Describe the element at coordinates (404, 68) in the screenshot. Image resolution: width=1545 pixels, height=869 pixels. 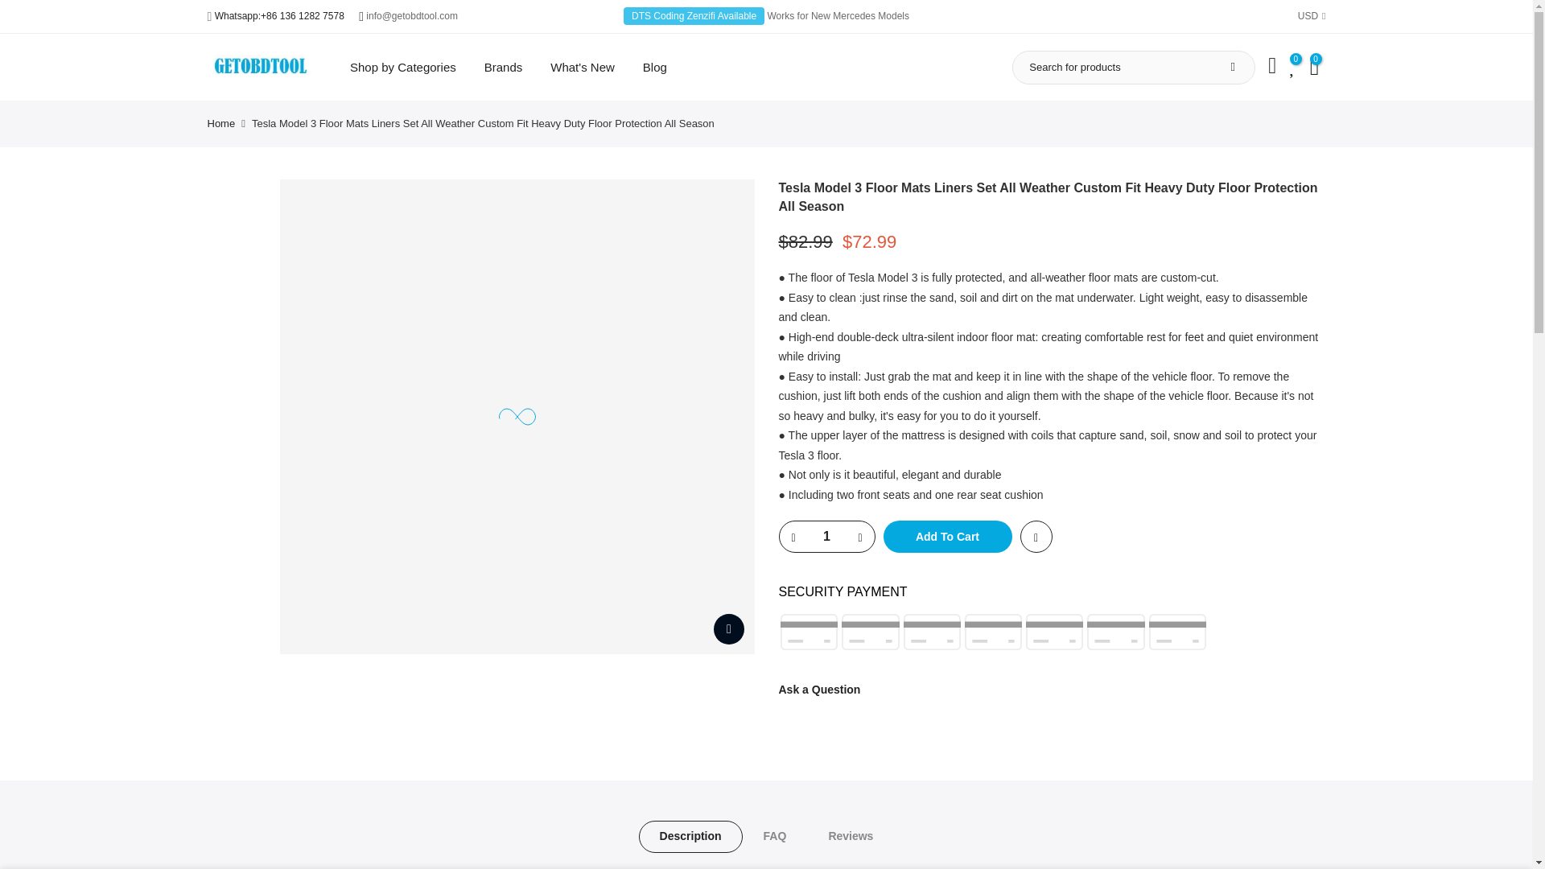
I see `Shop by Categories` at that location.